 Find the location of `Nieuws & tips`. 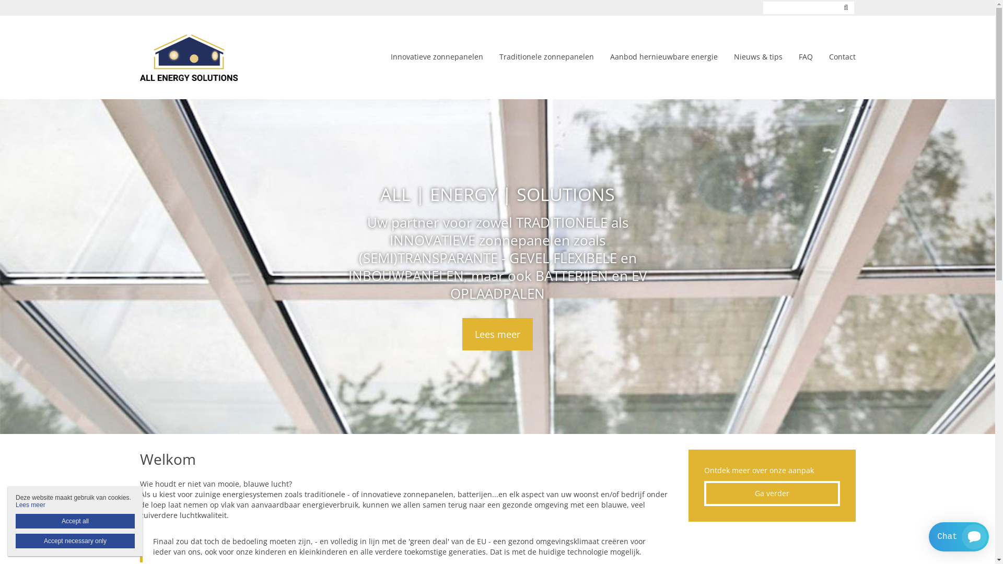

Nieuws & tips is located at coordinates (757, 57).